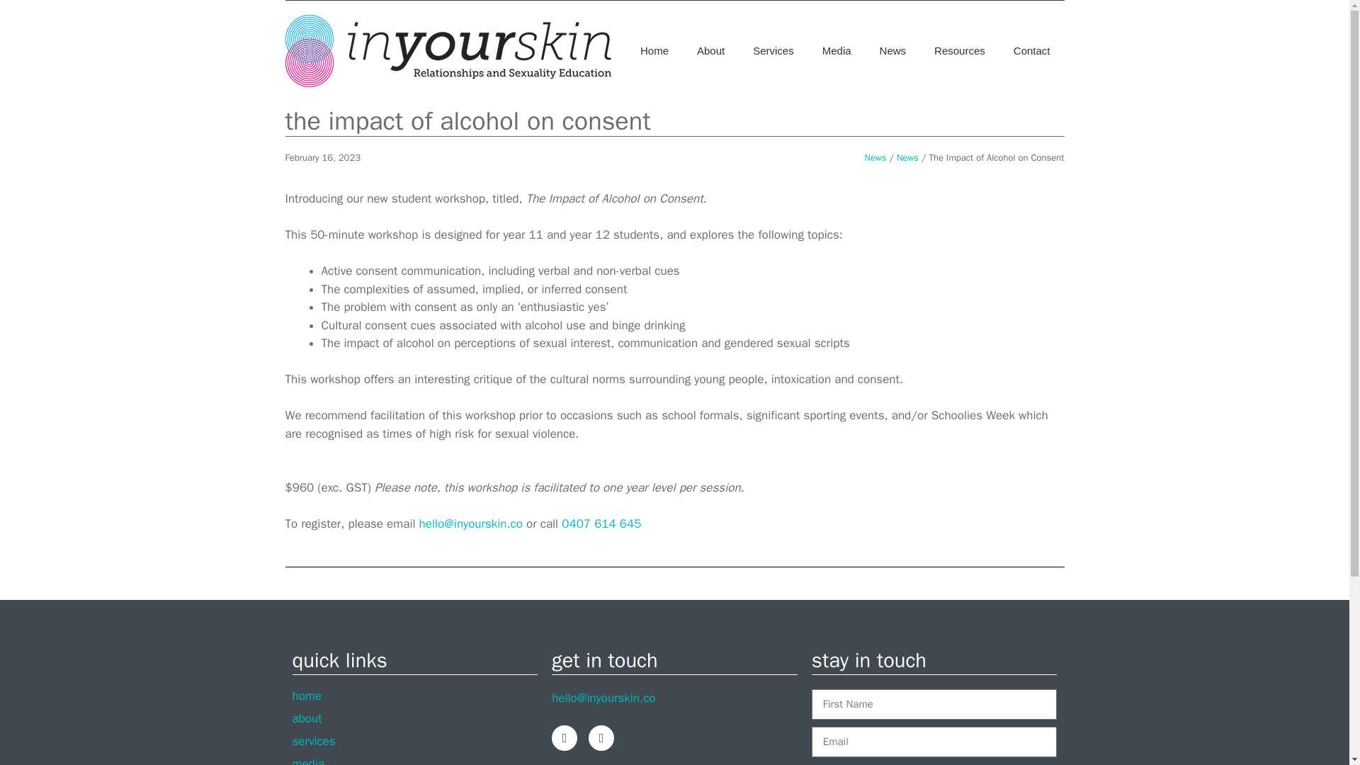 This screenshot has width=1360, height=765. What do you see at coordinates (414, 718) in the screenshot?
I see `about` at bounding box center [414, 718].